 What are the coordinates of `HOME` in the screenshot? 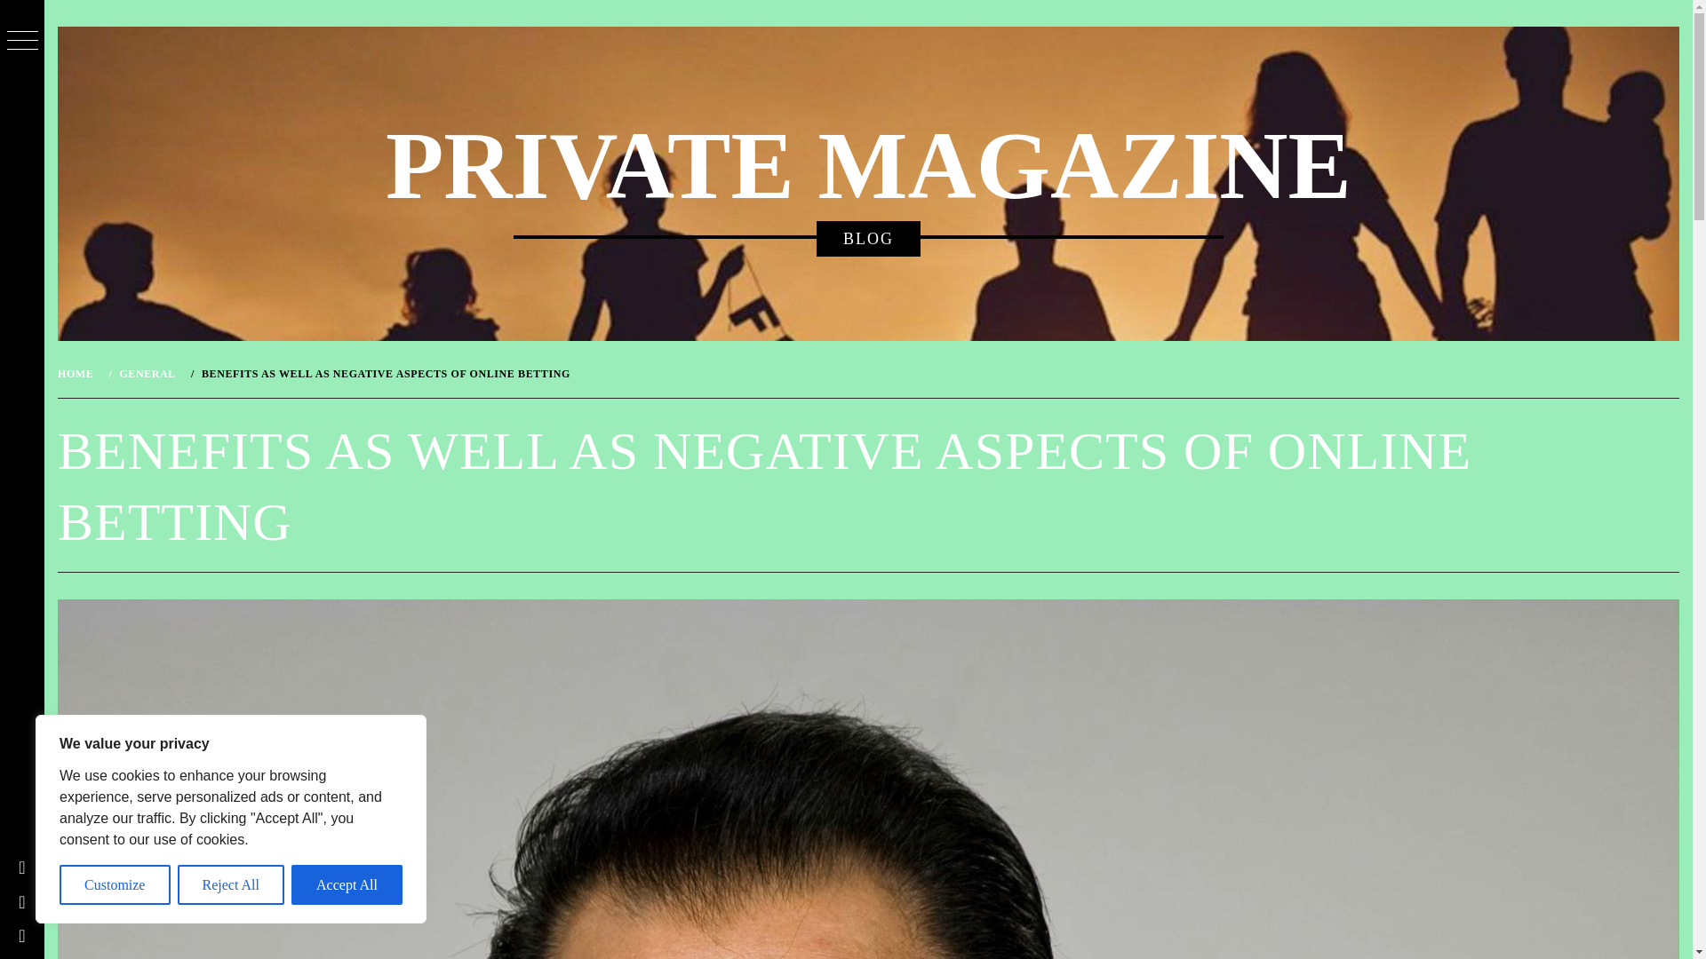 It's located at (78, 373).